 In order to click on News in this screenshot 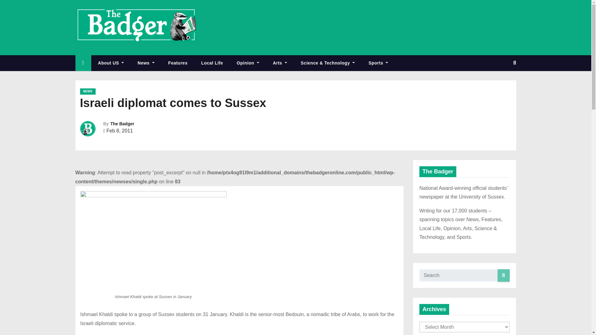, I will do `click(146, 63)`.